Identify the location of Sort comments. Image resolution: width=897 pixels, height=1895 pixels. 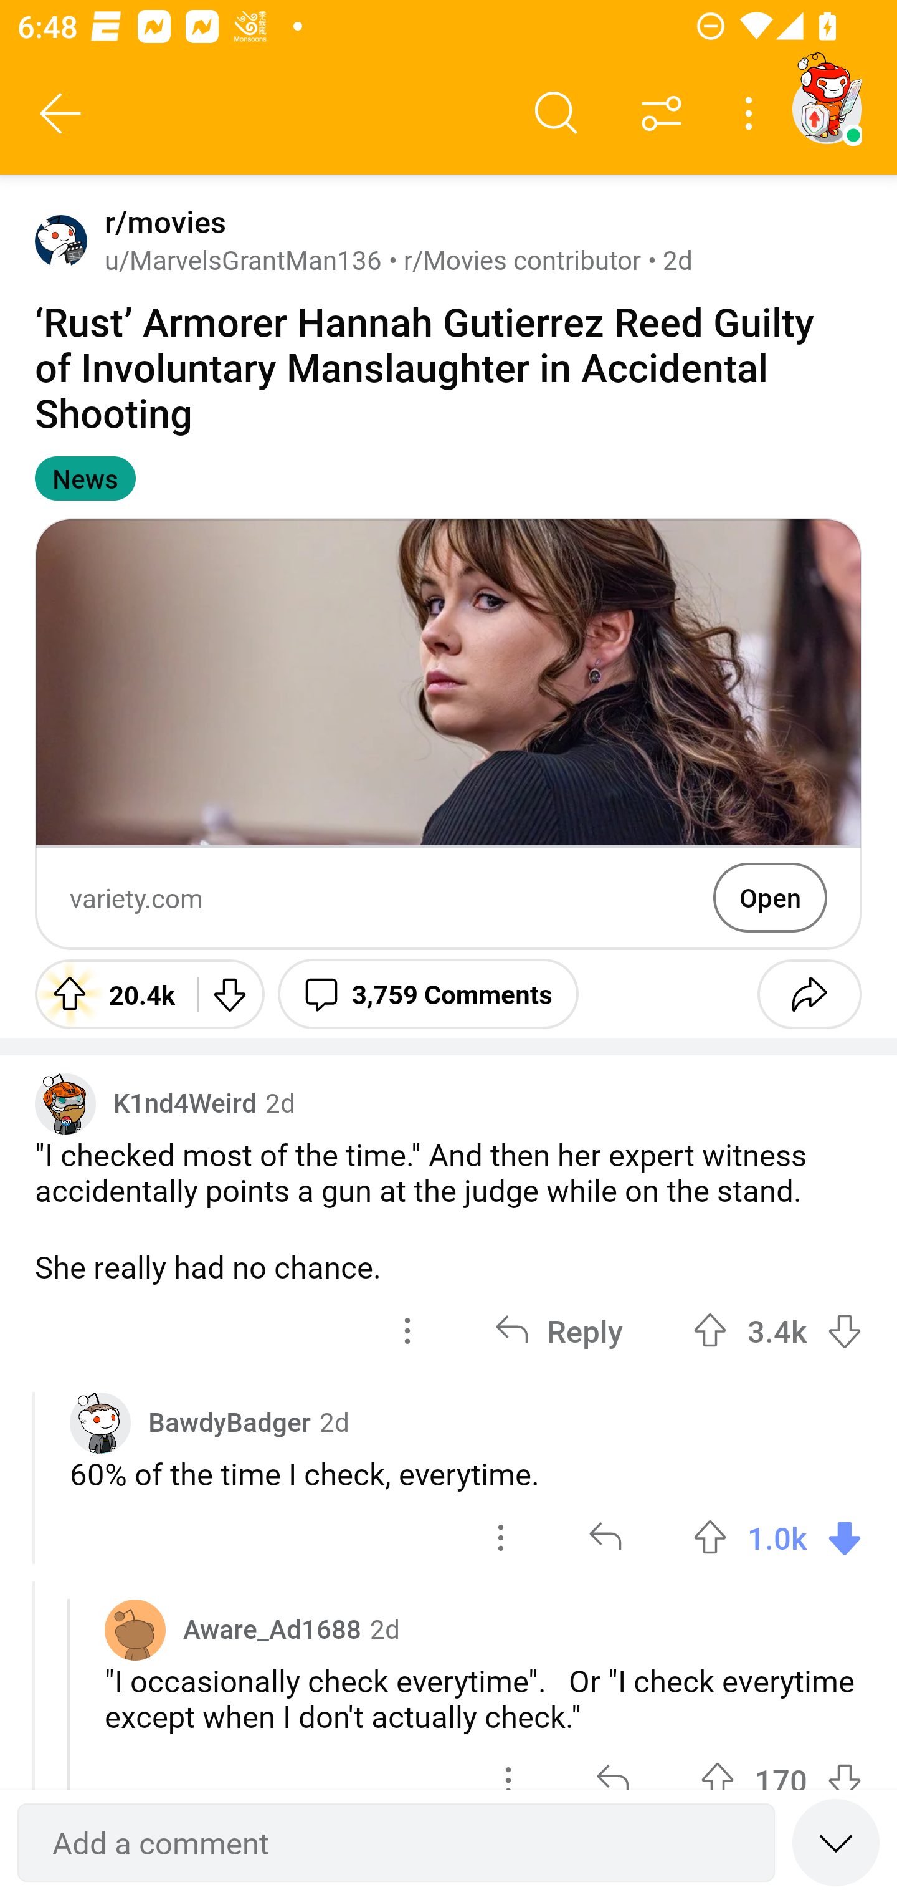
(662, 113).